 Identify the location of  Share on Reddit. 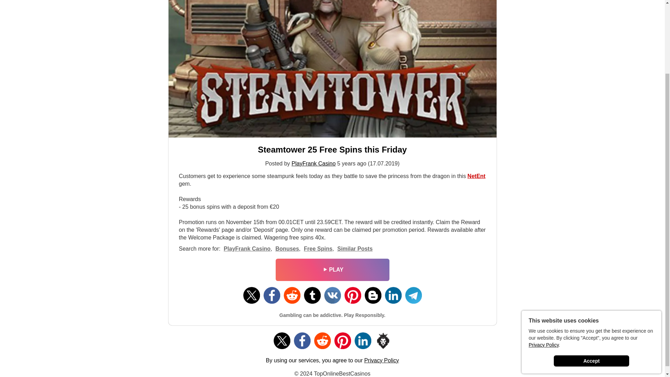
(292, 295).